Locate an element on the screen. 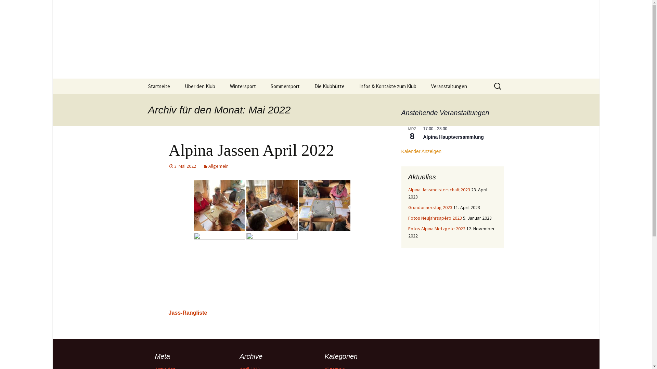 The image size is (657, 369). Infos & Kontakte zum Klub is located at coordinates (388, 86).